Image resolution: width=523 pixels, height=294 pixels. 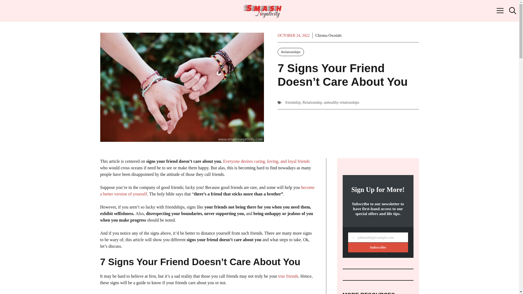 I want to click on friendship, so click(x=293, y=102).